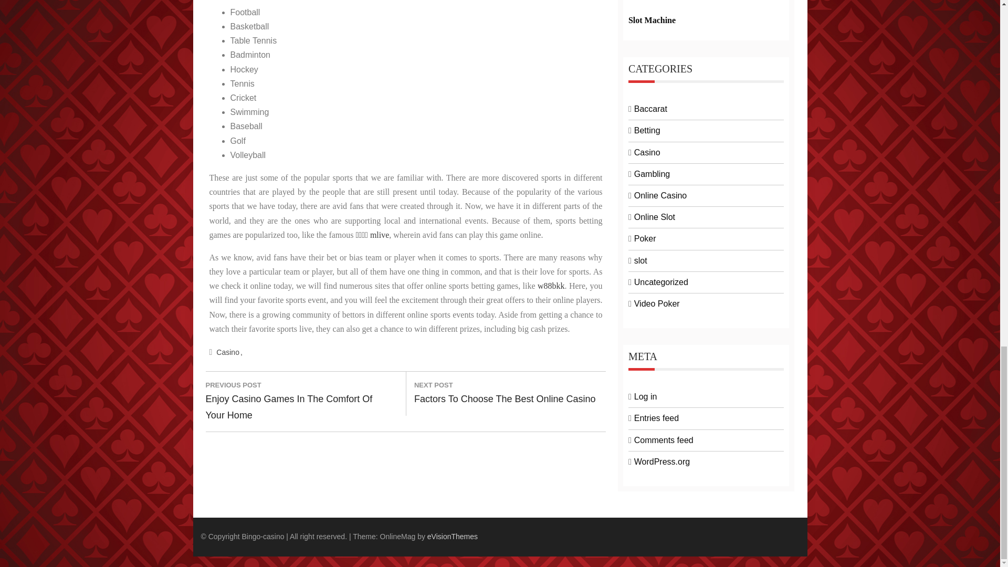  What do you see at coordinates (551, 286) in the screenshot?
I see `w88bkk` at bounding box center [551, 286].